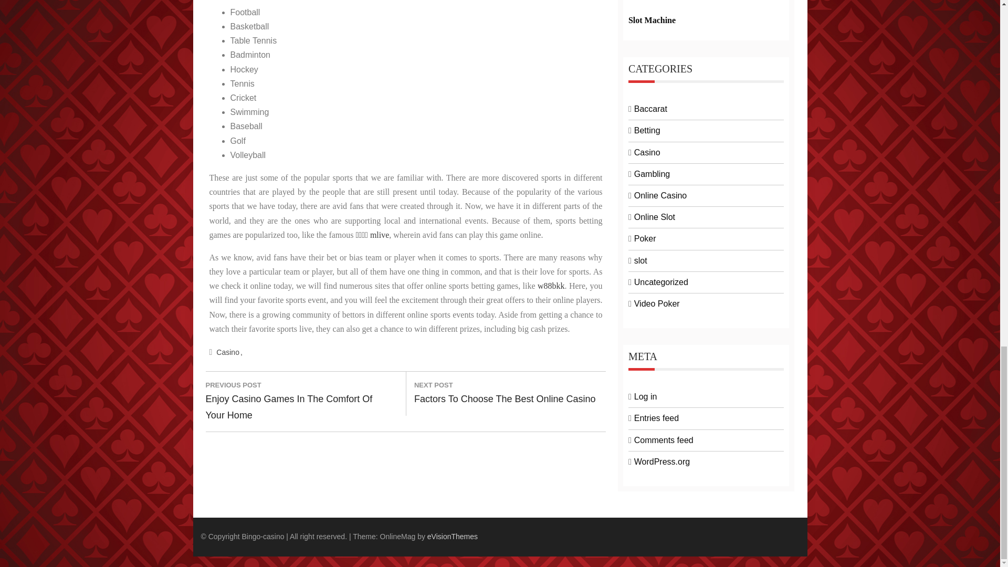  What do you see at coordinates (551, 286) in the screenshot?
I see `w88bkk` at bounding box center [551, 286].